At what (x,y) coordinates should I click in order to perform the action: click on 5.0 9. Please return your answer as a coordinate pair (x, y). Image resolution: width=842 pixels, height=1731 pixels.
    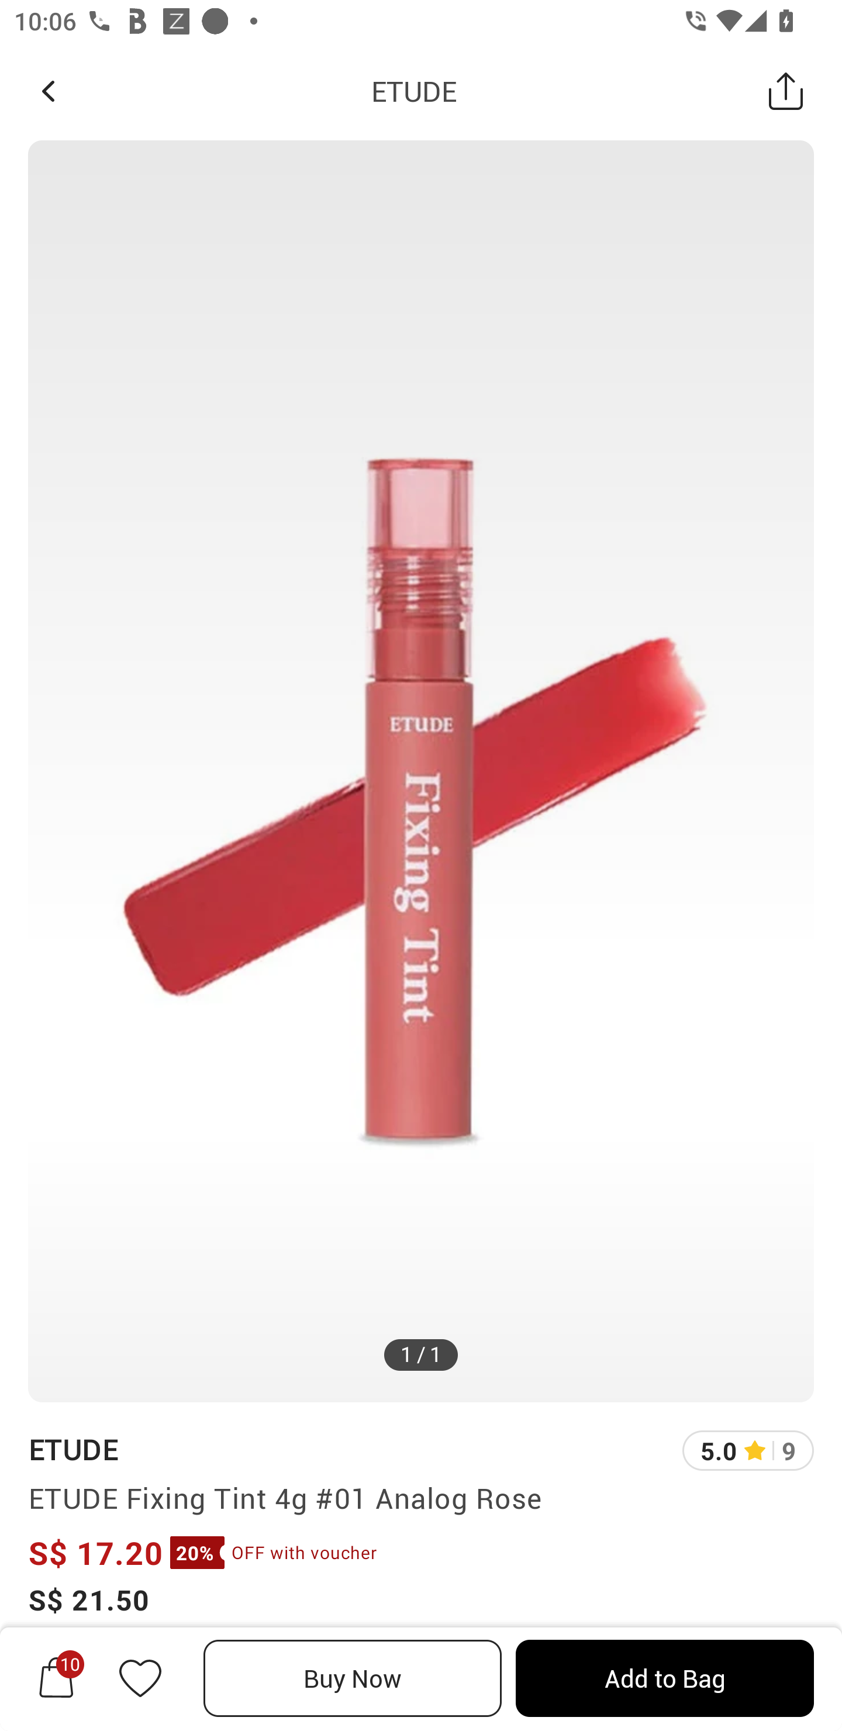
    Looking at the image, I should click on (748, 1450).